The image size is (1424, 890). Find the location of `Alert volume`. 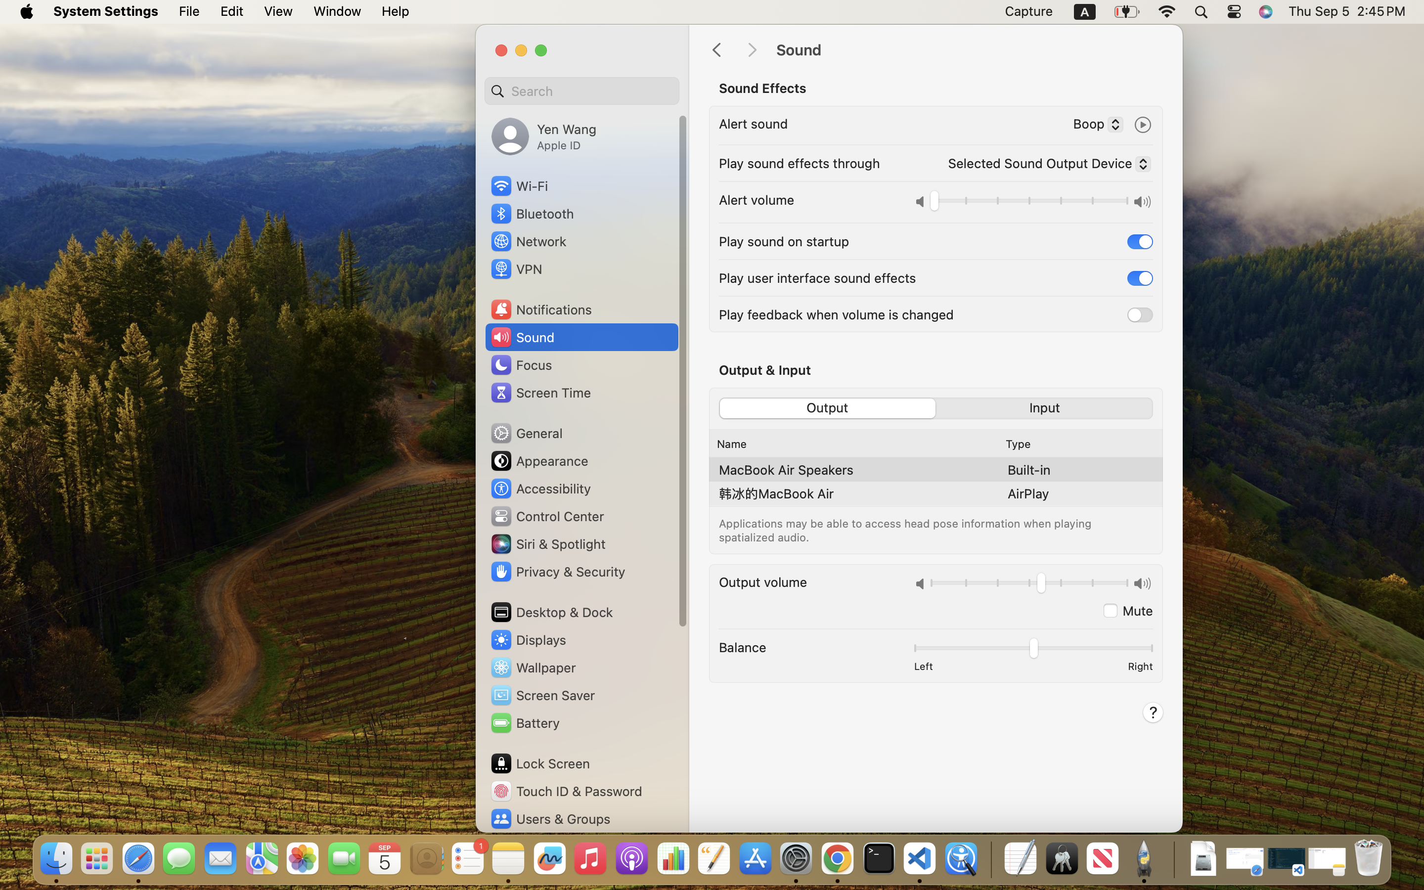

Alert volume is located at coordinates (756, 200).